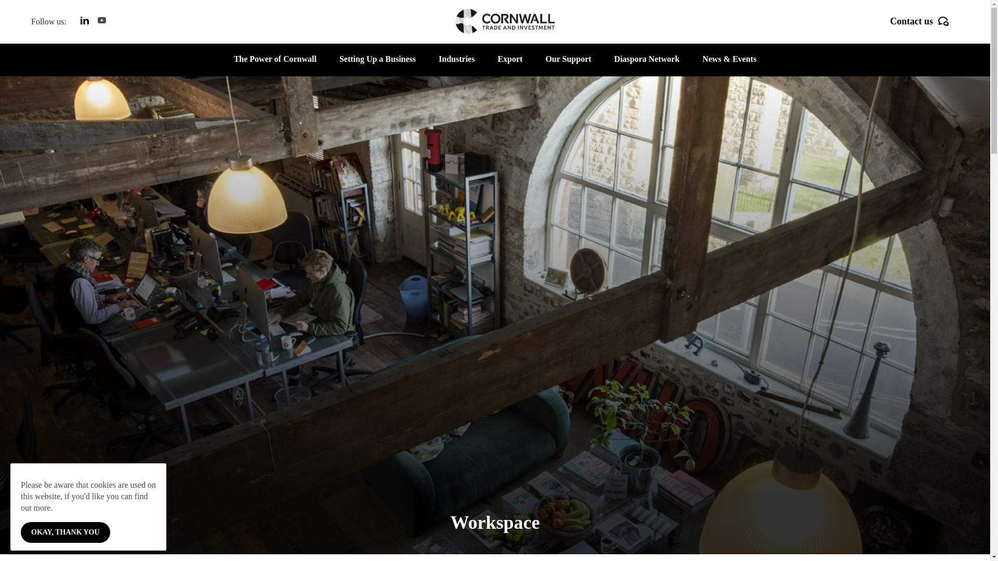  Describe the element at coordinates (568, 63) in the screenshot. I see `Our Support` at that location.